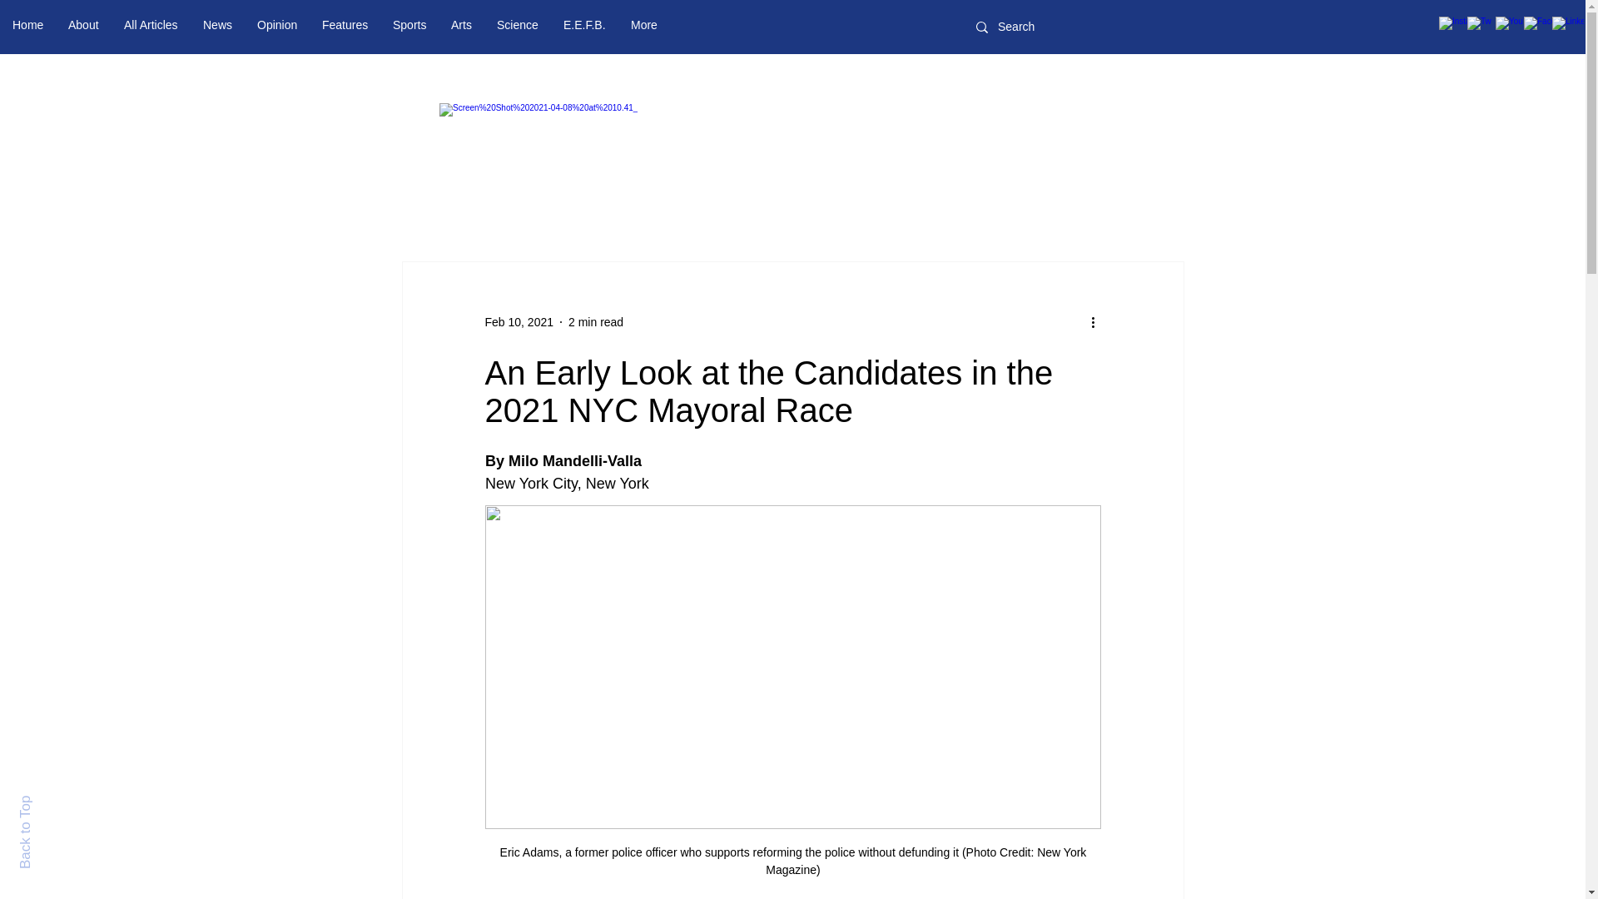 The height and width of the screenshot is (899, 1598). I want to click on Features, so click(345, 25).